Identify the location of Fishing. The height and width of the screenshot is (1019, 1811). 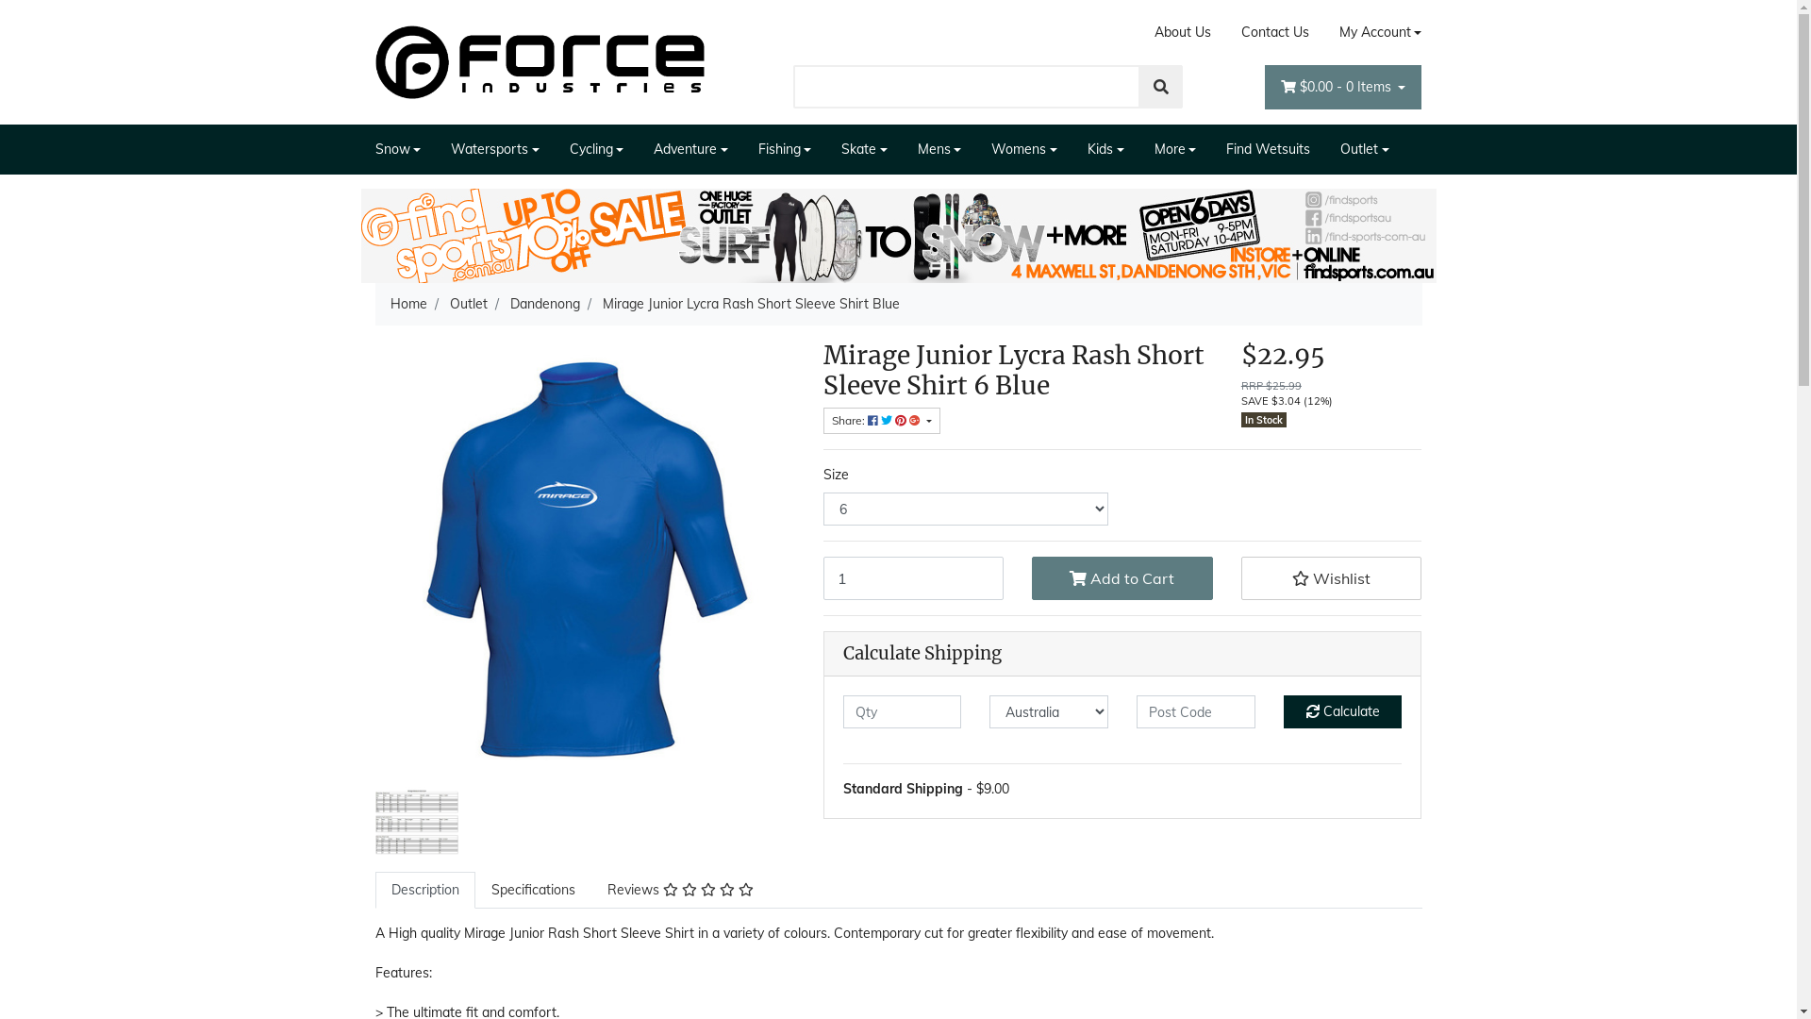
(785, 149).